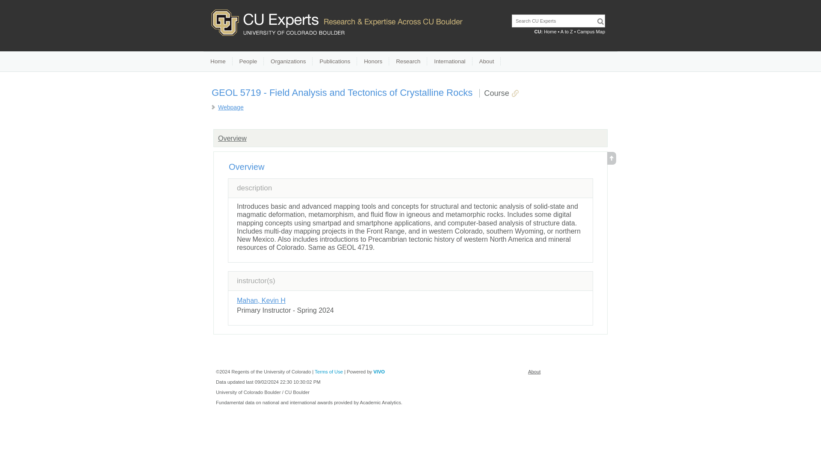 This screenshot has height=462, width=821. I want to click on scroll to property group menus, so click(611, 162).